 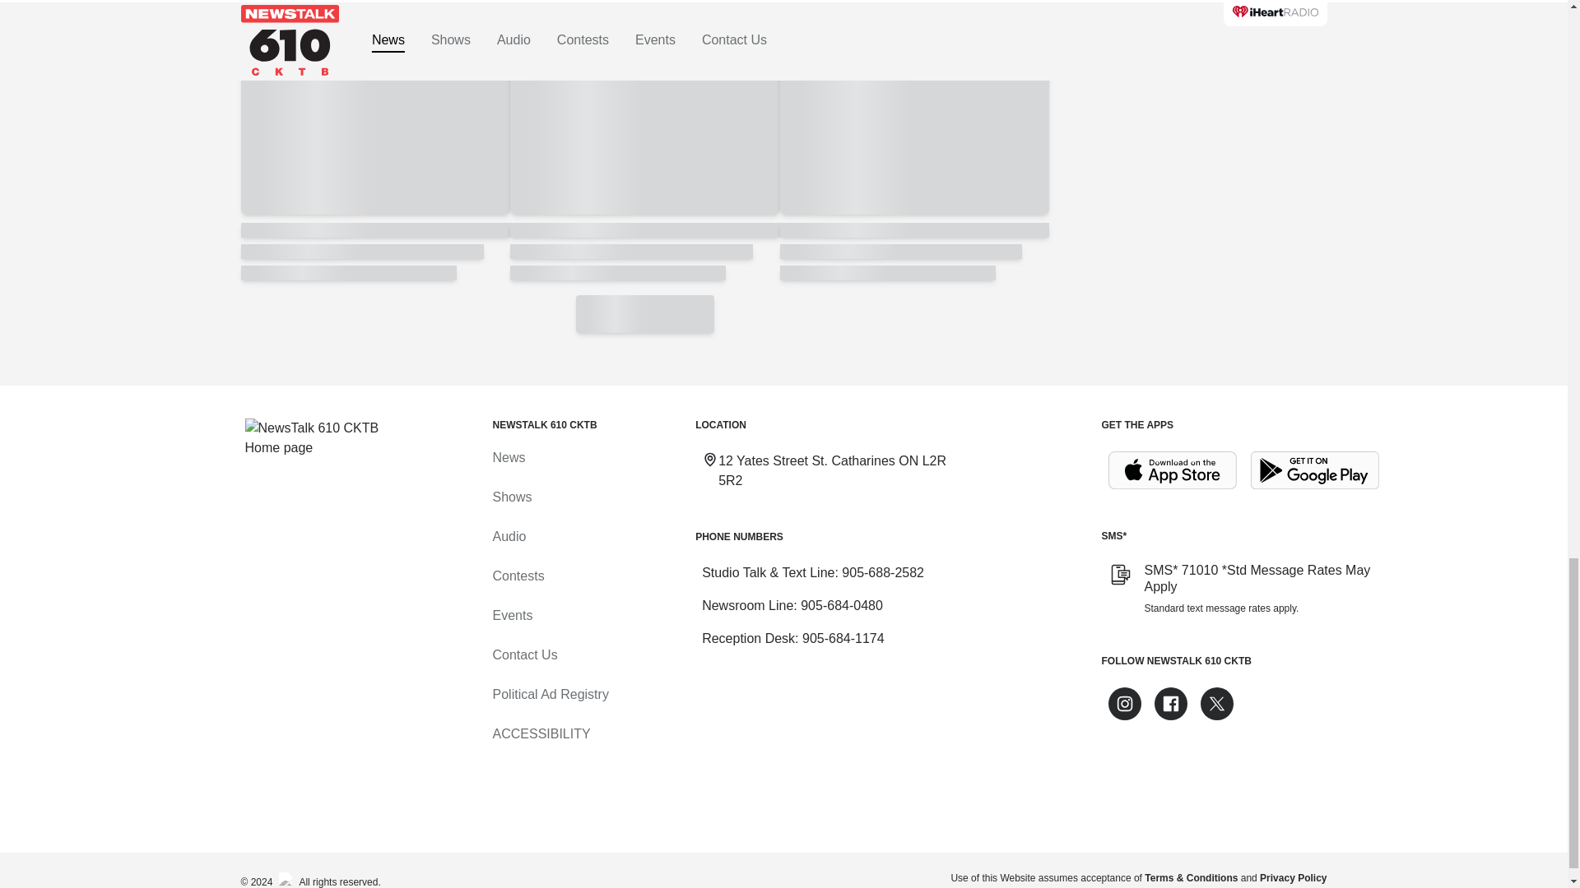 I want to click on 905-688-2582, so click(x=883, y=572).